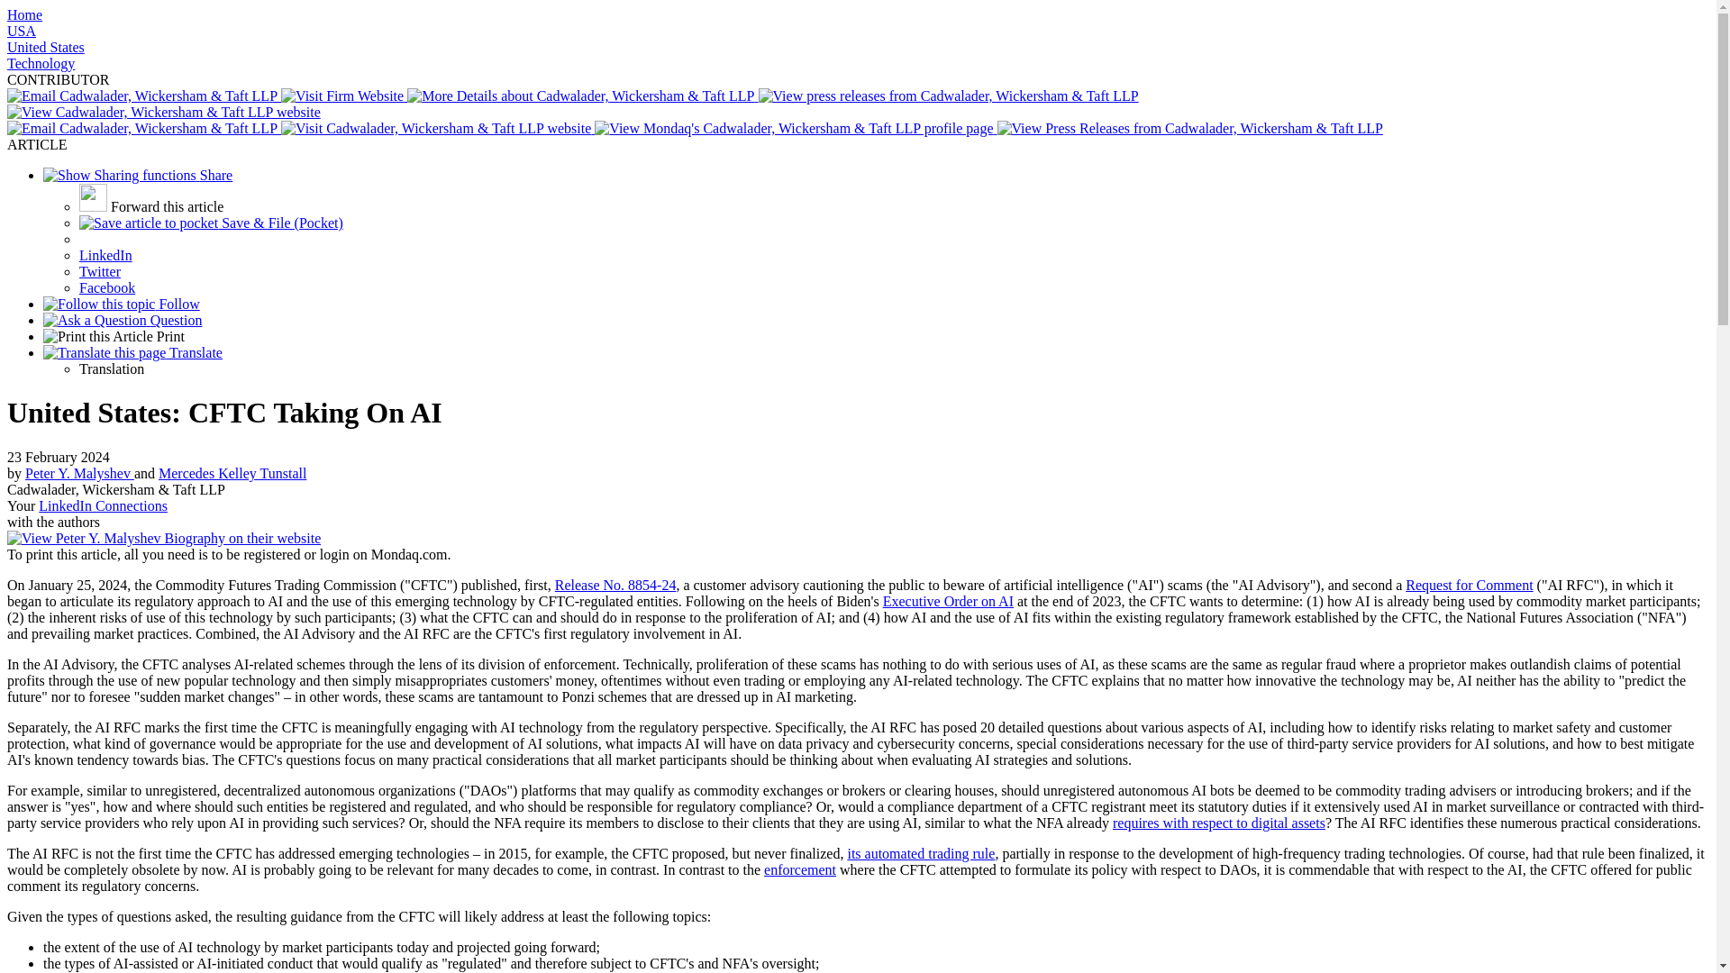 This screenshot has width=1730, height=973. What do you see at coordinates (100, 270) in the screenshot?
I see `Twitter` at bounding box center [100, 270].